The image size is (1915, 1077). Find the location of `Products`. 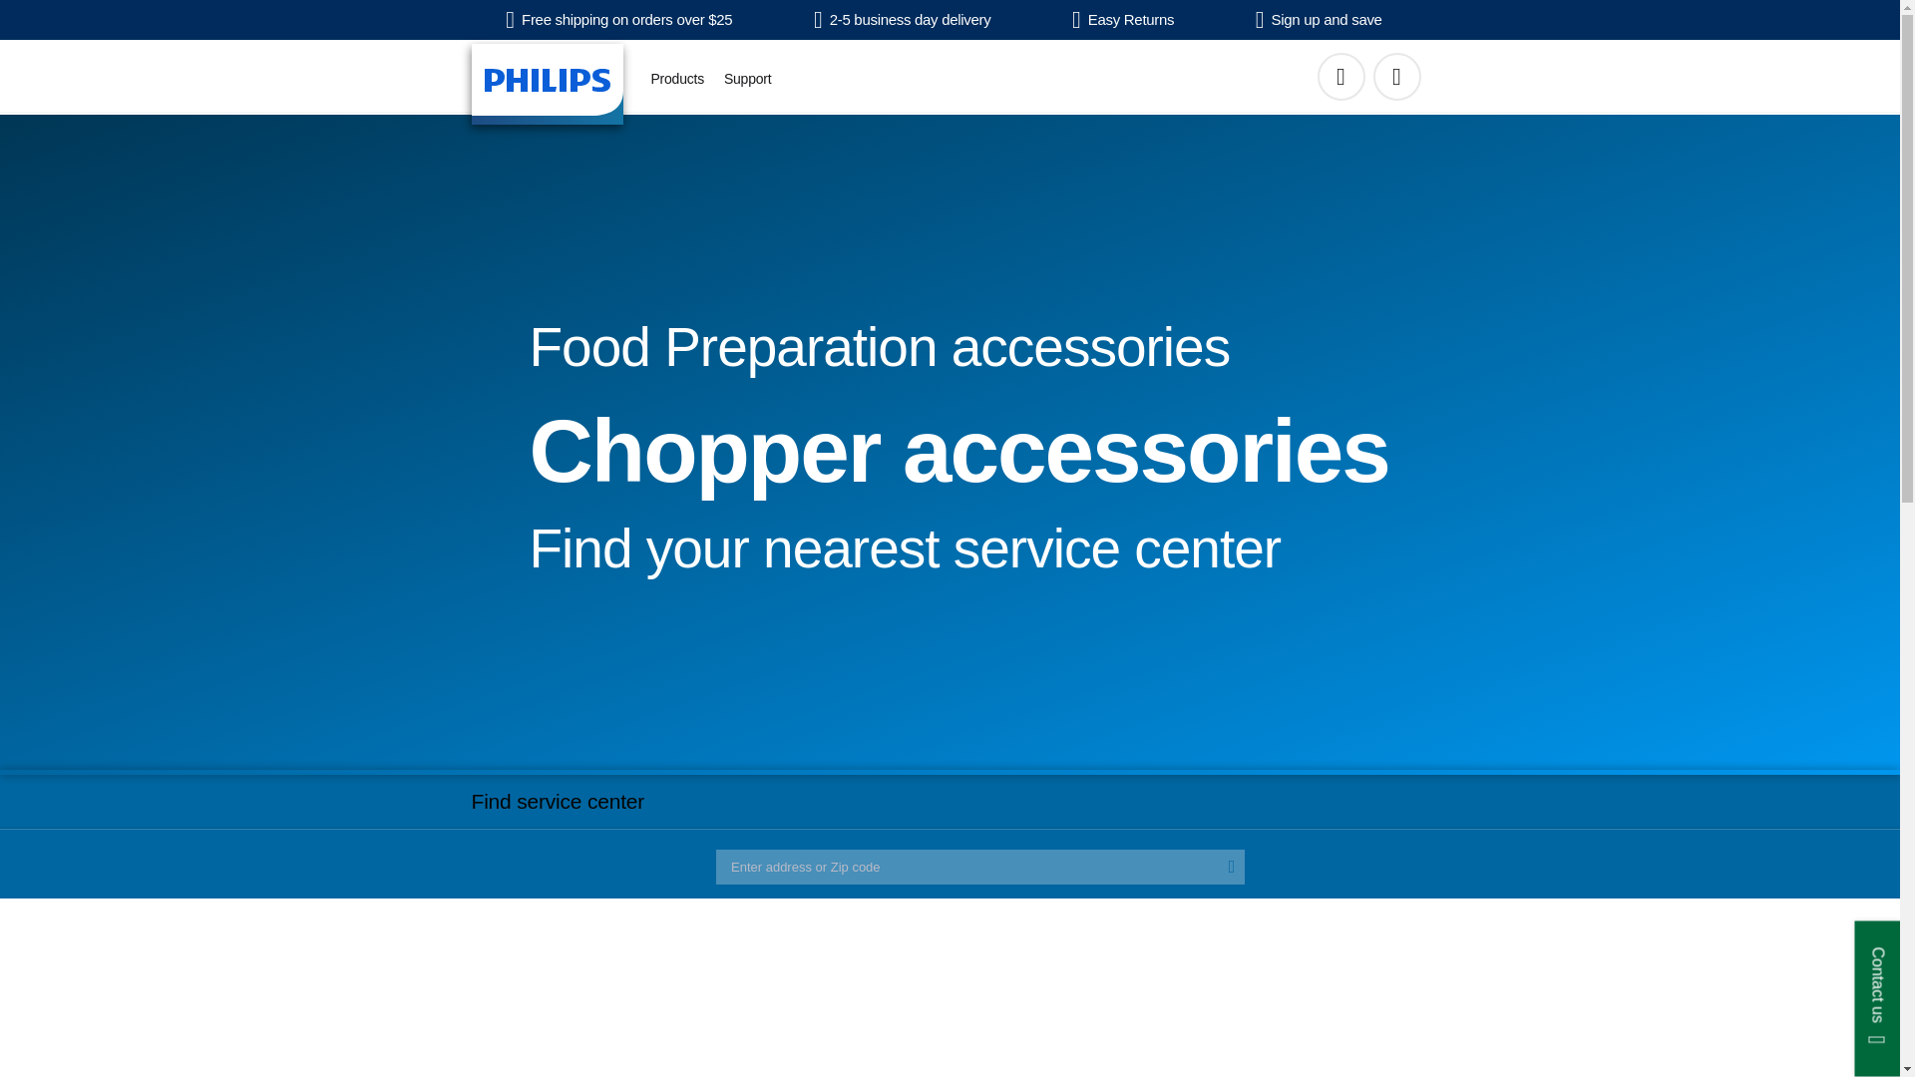

Products is located at coordinates (676, 79).